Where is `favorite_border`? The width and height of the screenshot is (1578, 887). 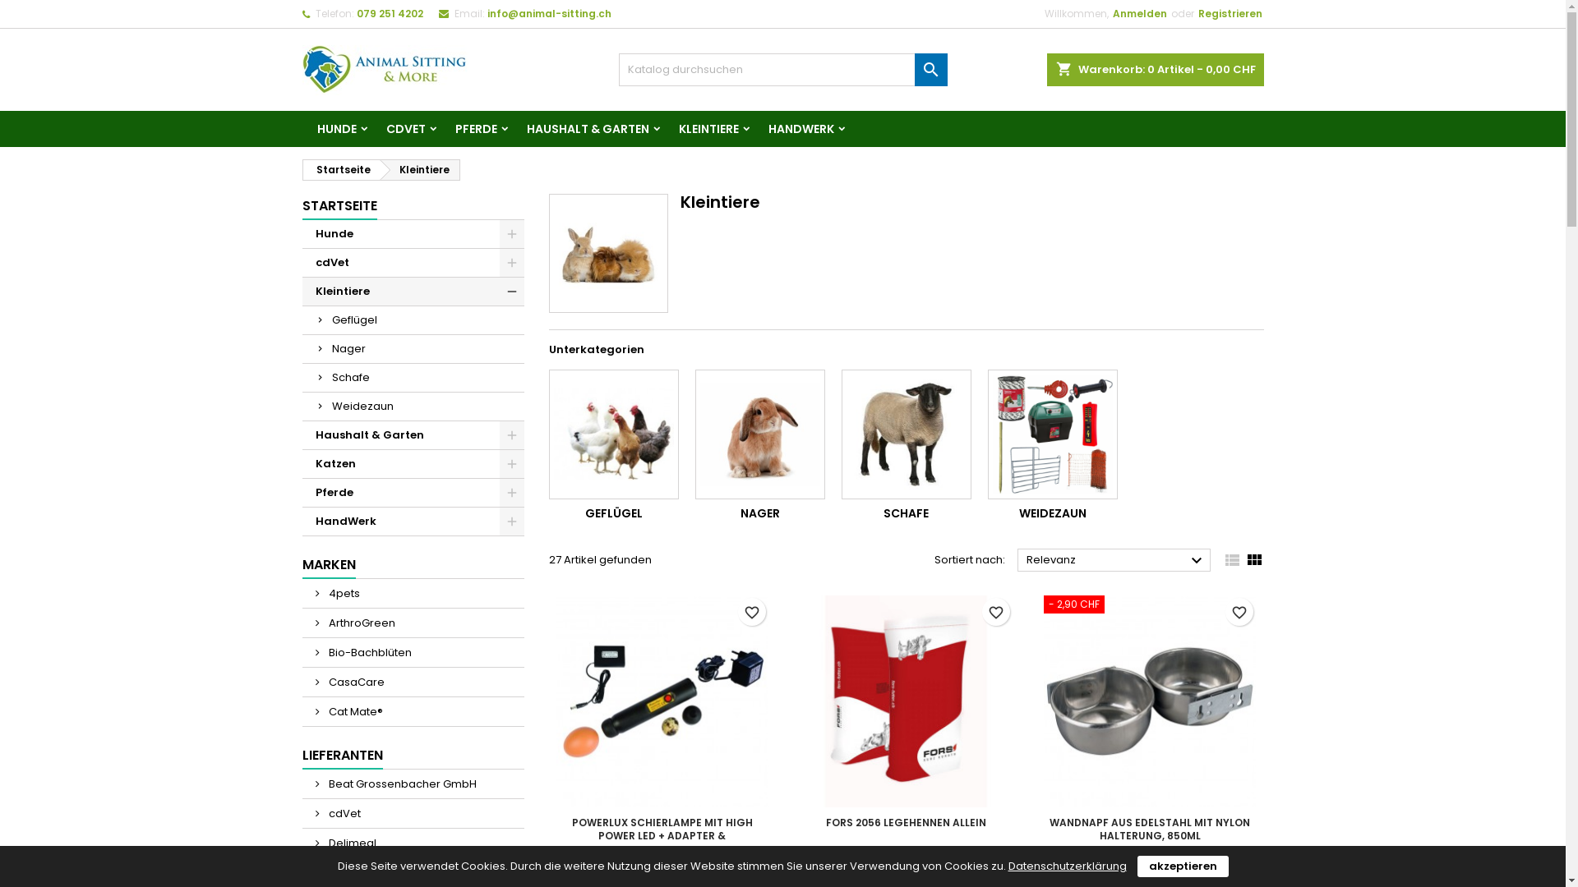 favorite_border is located at coordinates (752, 612).